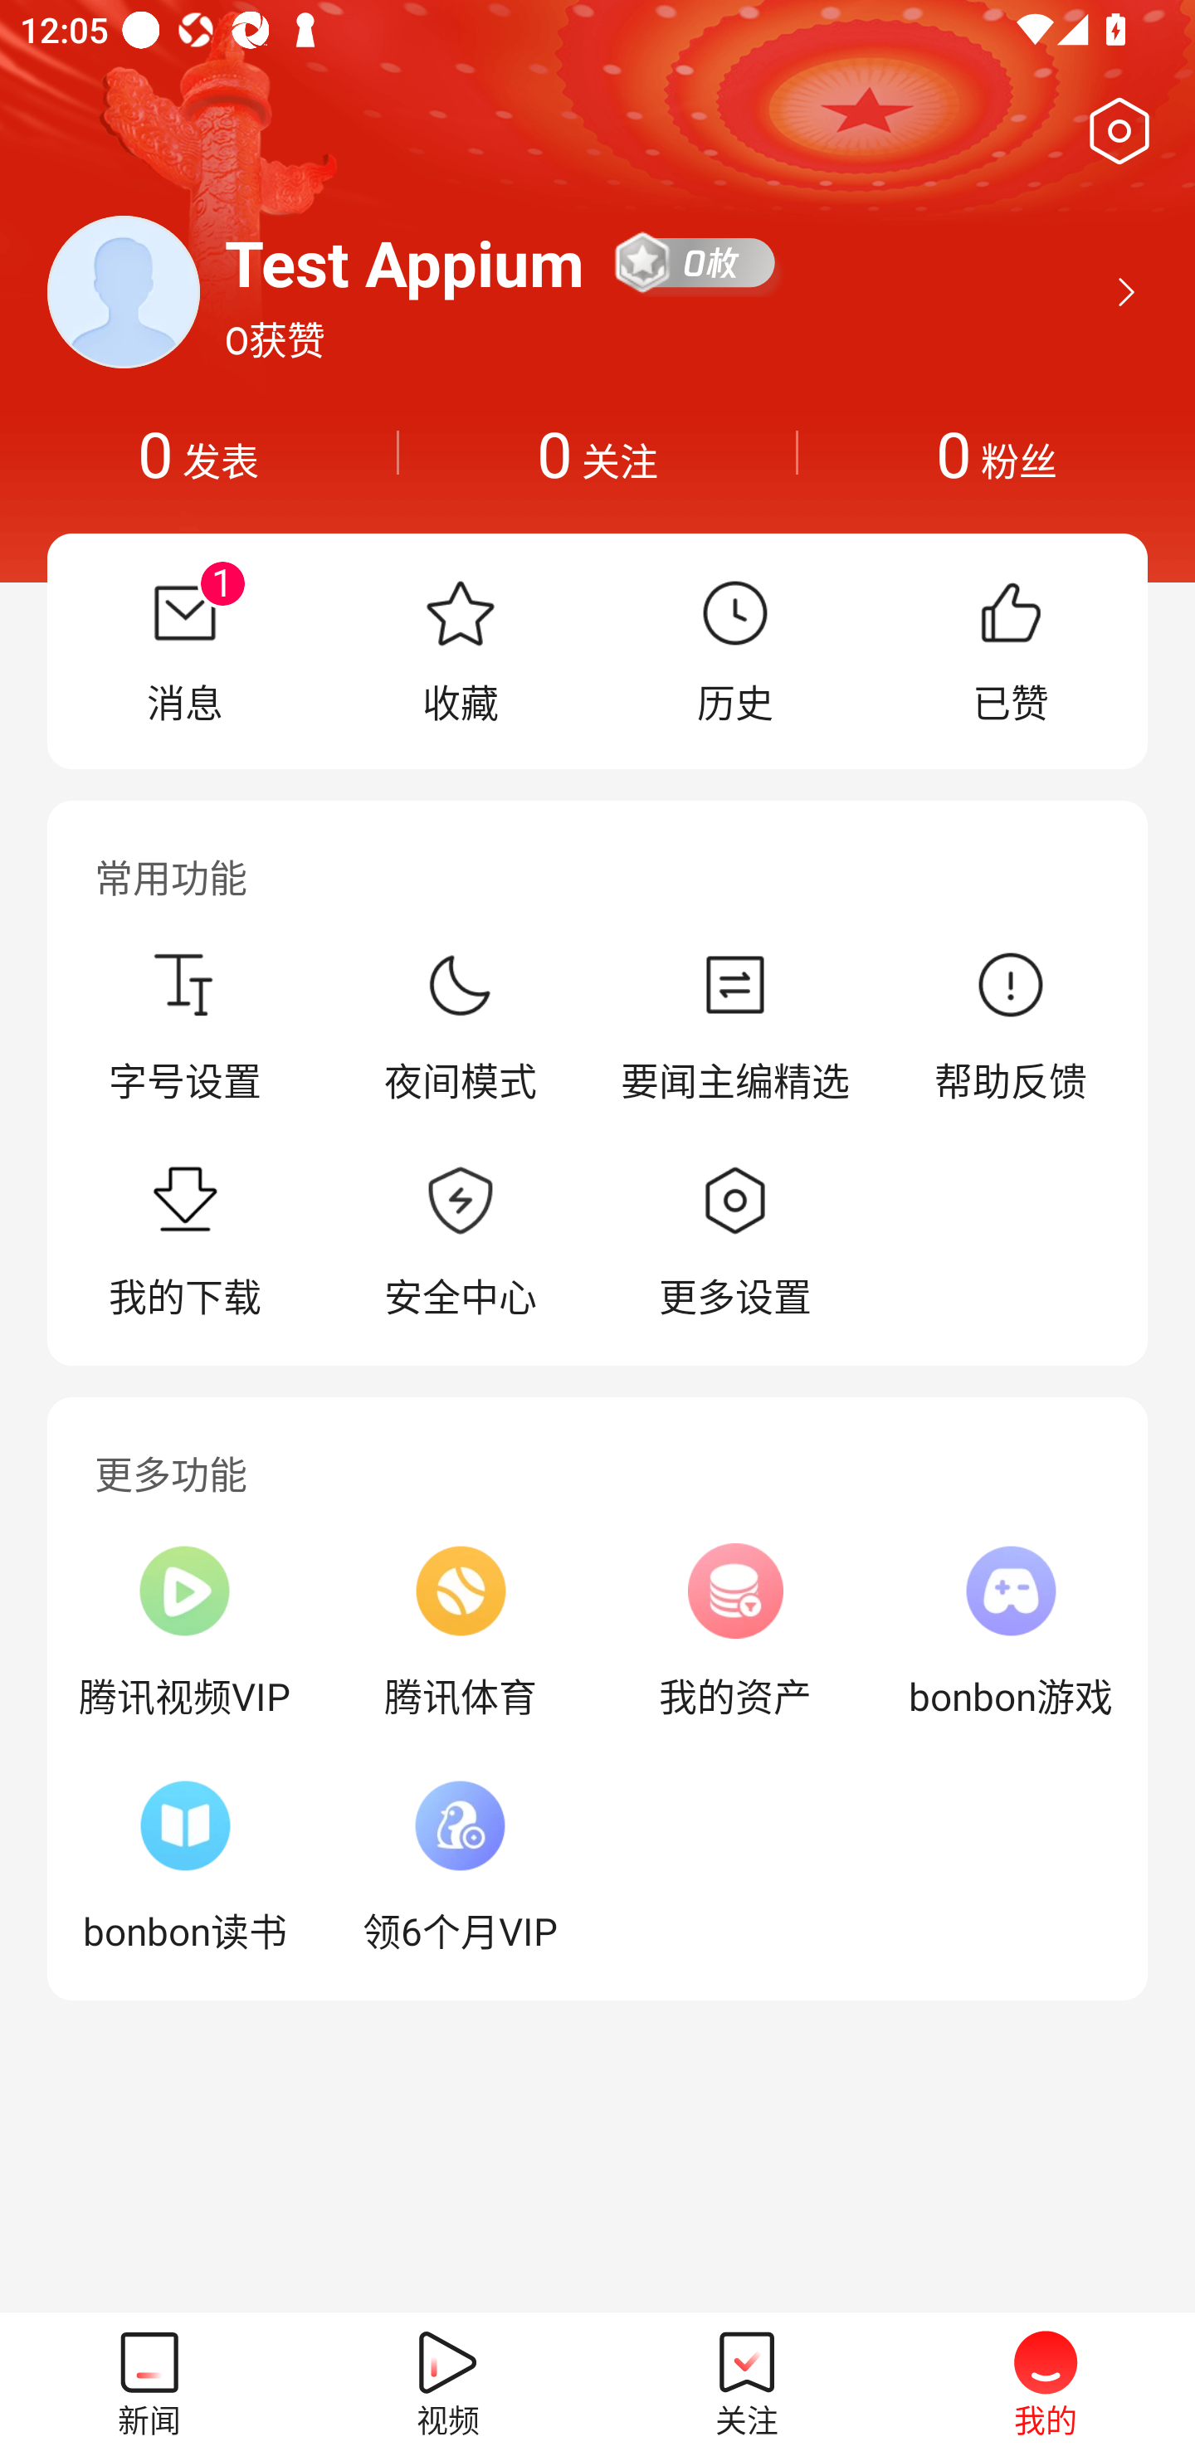 This screenshot has width=1195, height=2456. Describe the element at coordinates (405, 262) in the screenshot. I see `用户：Test Appium，可点击` at that location.